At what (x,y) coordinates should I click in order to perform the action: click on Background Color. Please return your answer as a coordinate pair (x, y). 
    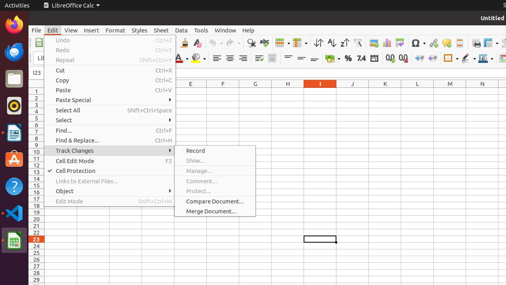
    Looking at the image, I should click on (198, 59).